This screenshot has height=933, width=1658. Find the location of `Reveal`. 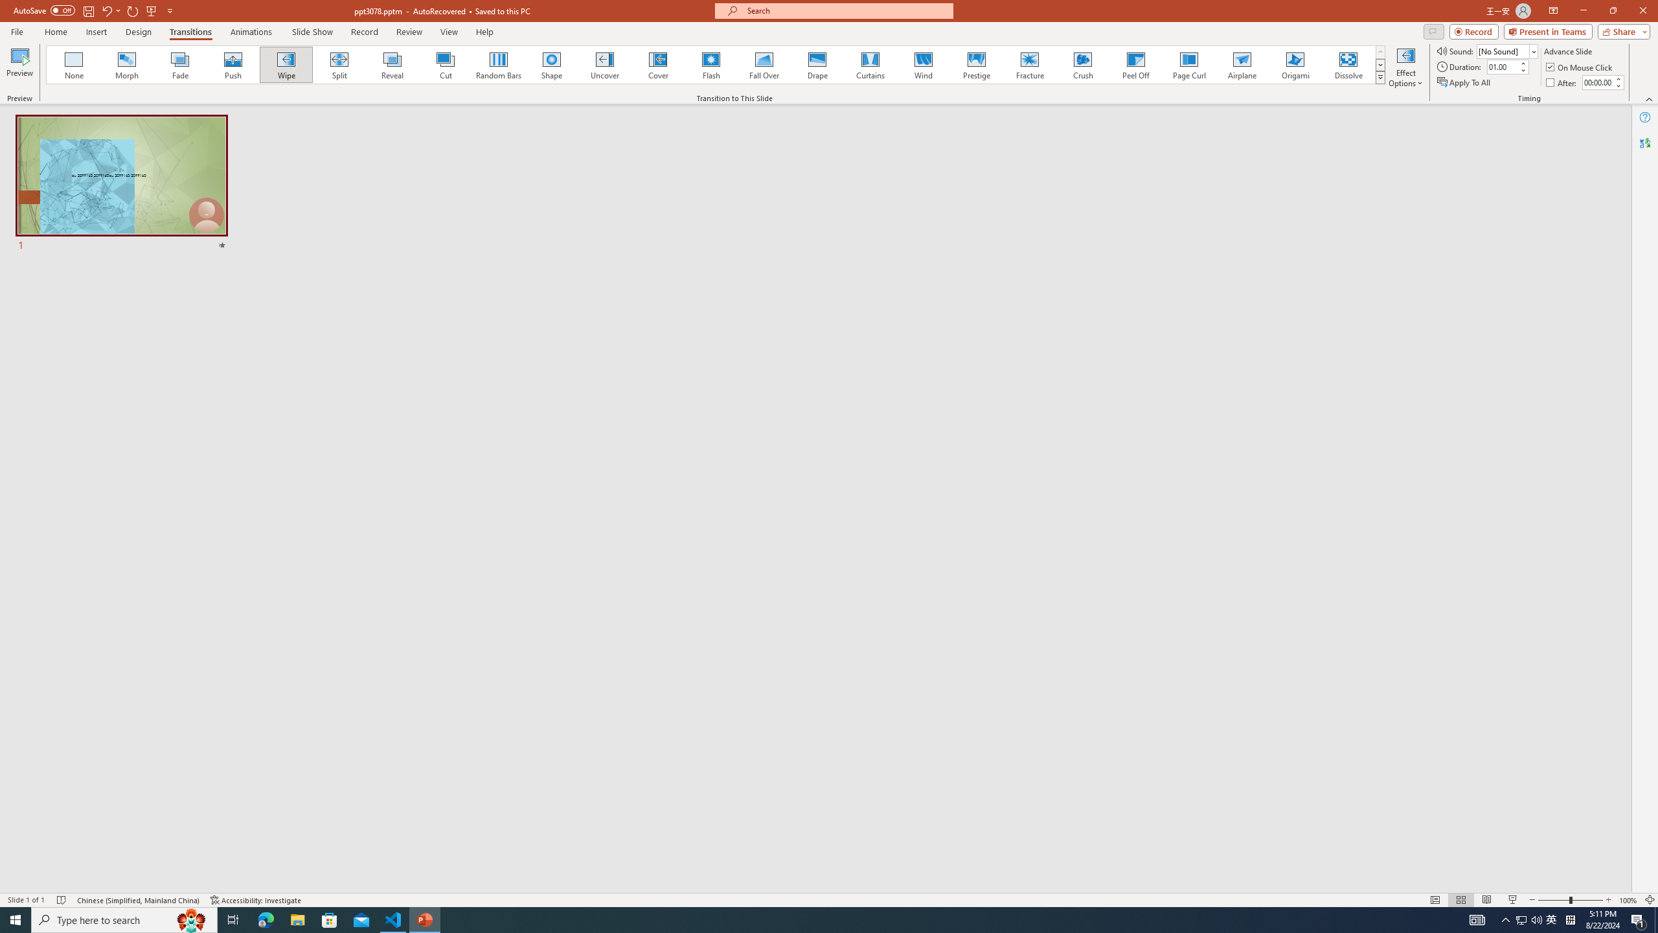

Reveal is located at coordinates (392, 65).